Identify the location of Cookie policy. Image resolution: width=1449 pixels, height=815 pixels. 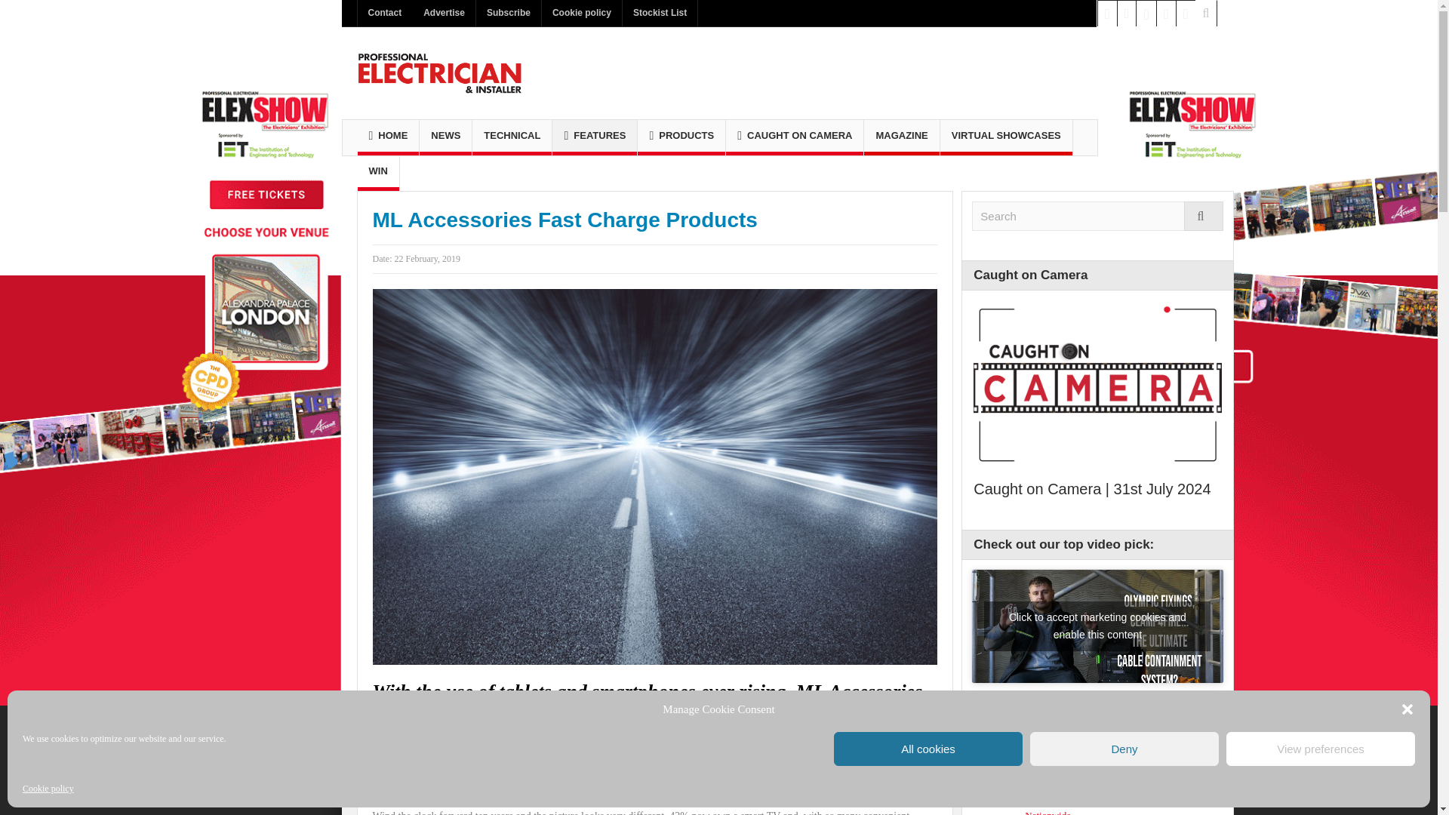
(581, 13).